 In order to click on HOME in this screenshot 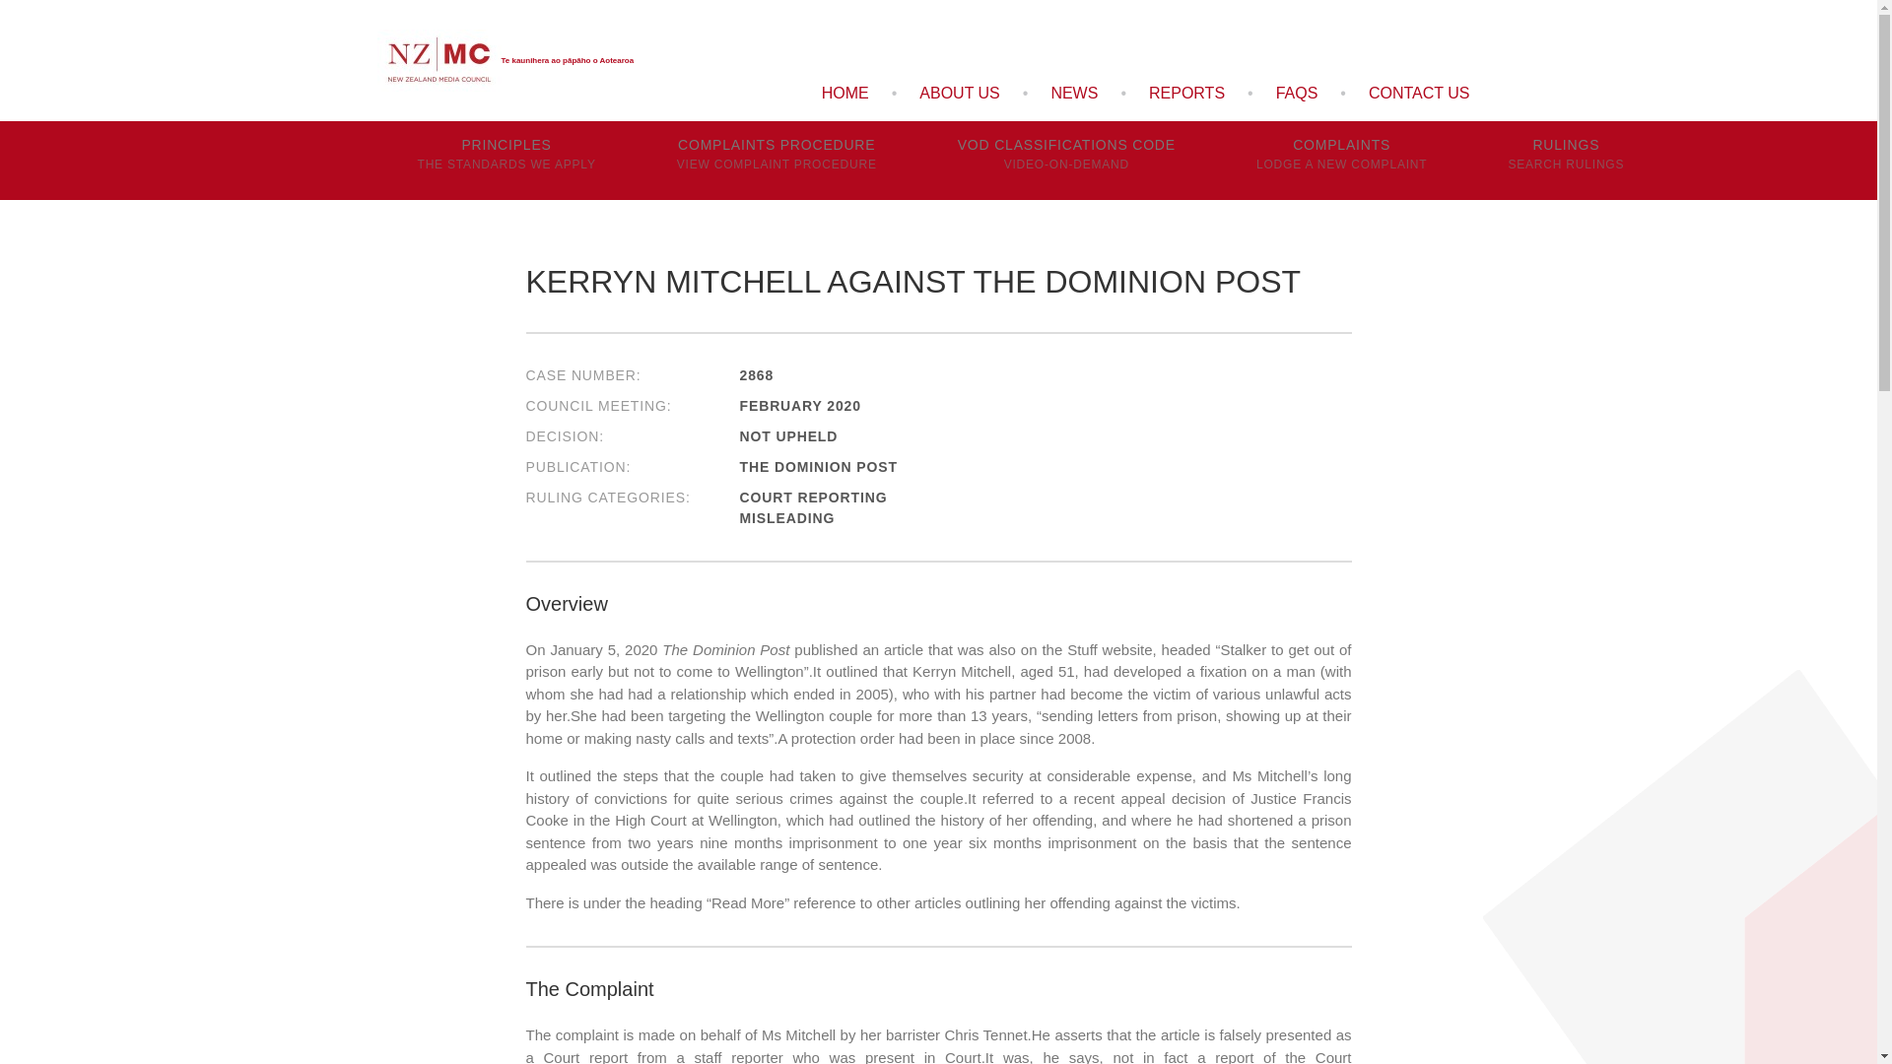, I will do `click(1066, 161)`.